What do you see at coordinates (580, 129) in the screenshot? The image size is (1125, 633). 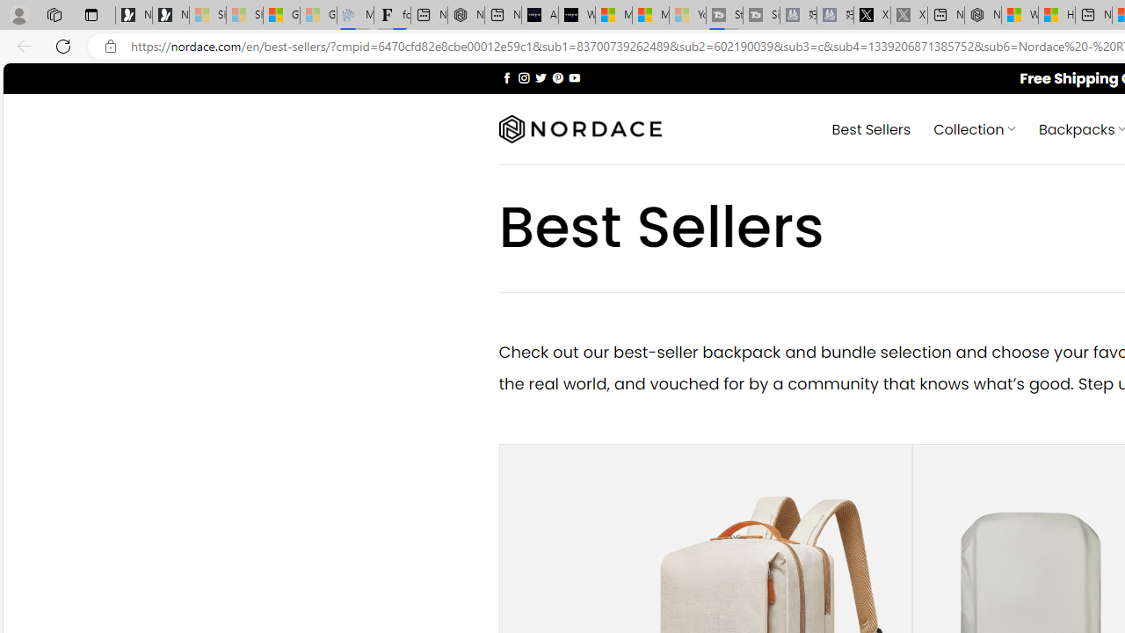 I see `Nordace` at bounding box center [580, 129].